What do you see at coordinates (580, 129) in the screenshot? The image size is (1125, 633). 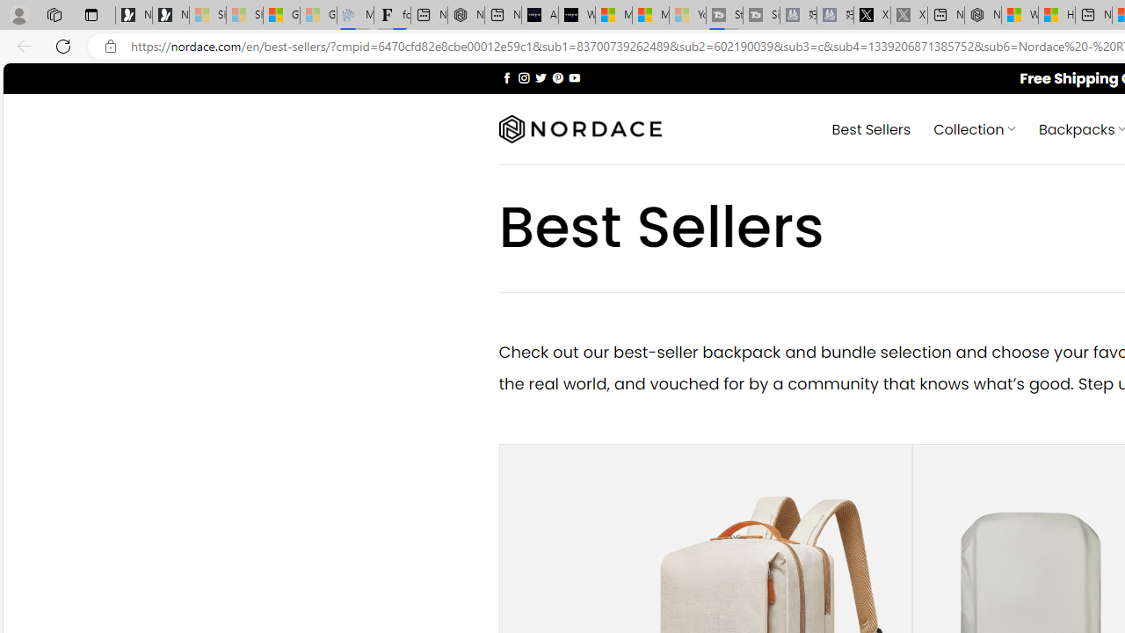 I see `Nordace` at bounding box center [580, 129].